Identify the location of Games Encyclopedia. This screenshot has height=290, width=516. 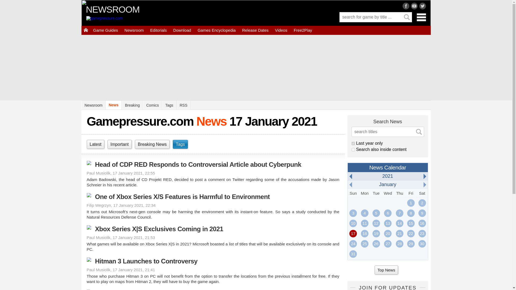
(217, 30).